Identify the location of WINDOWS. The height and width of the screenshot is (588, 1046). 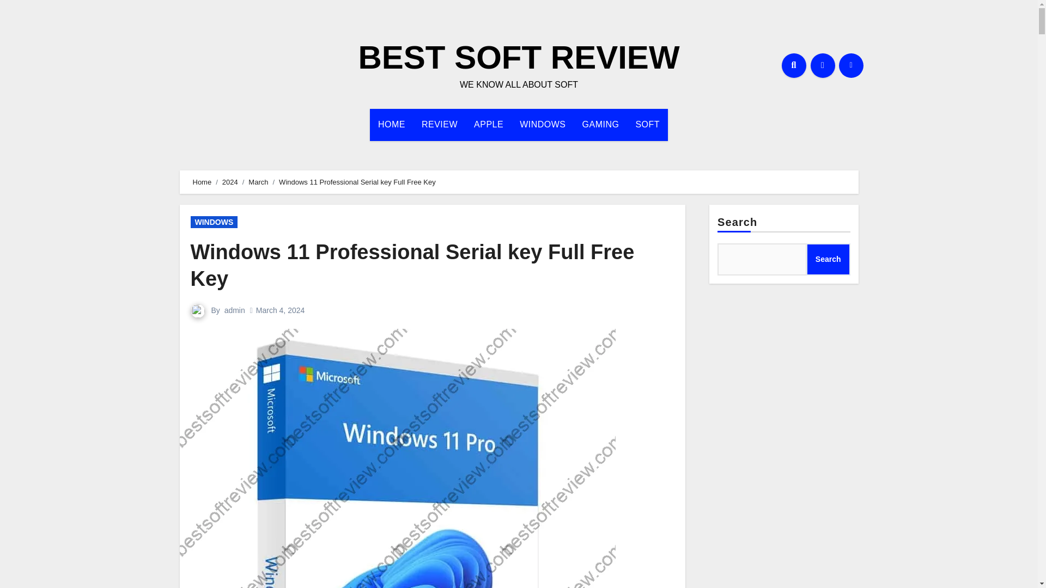
(542, 124).